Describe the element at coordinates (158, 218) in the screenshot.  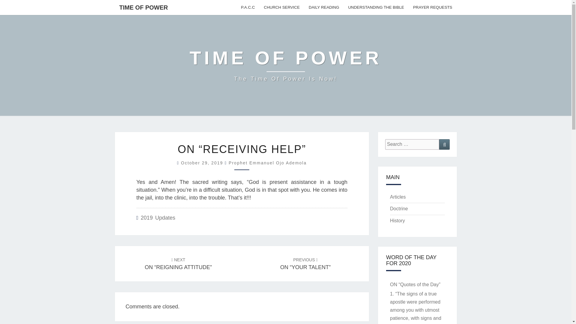
I see `2019 Updates` at that location.